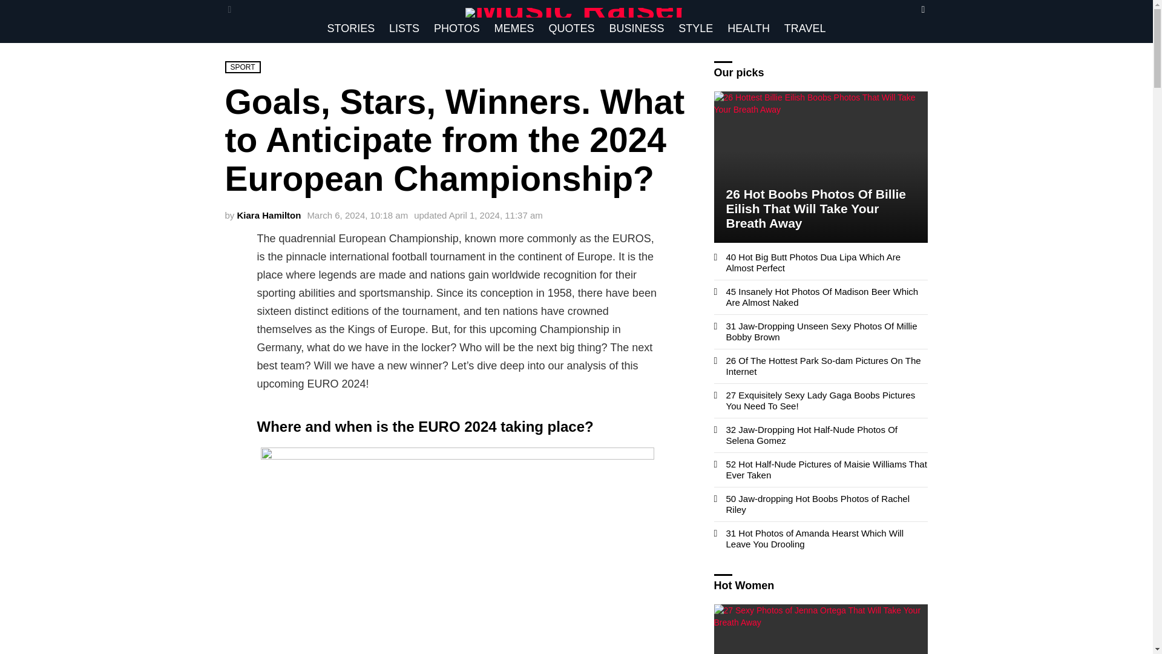  Describe the element at coordinates (749, 28) in the screenshot. I see `HEALTH` at that location.